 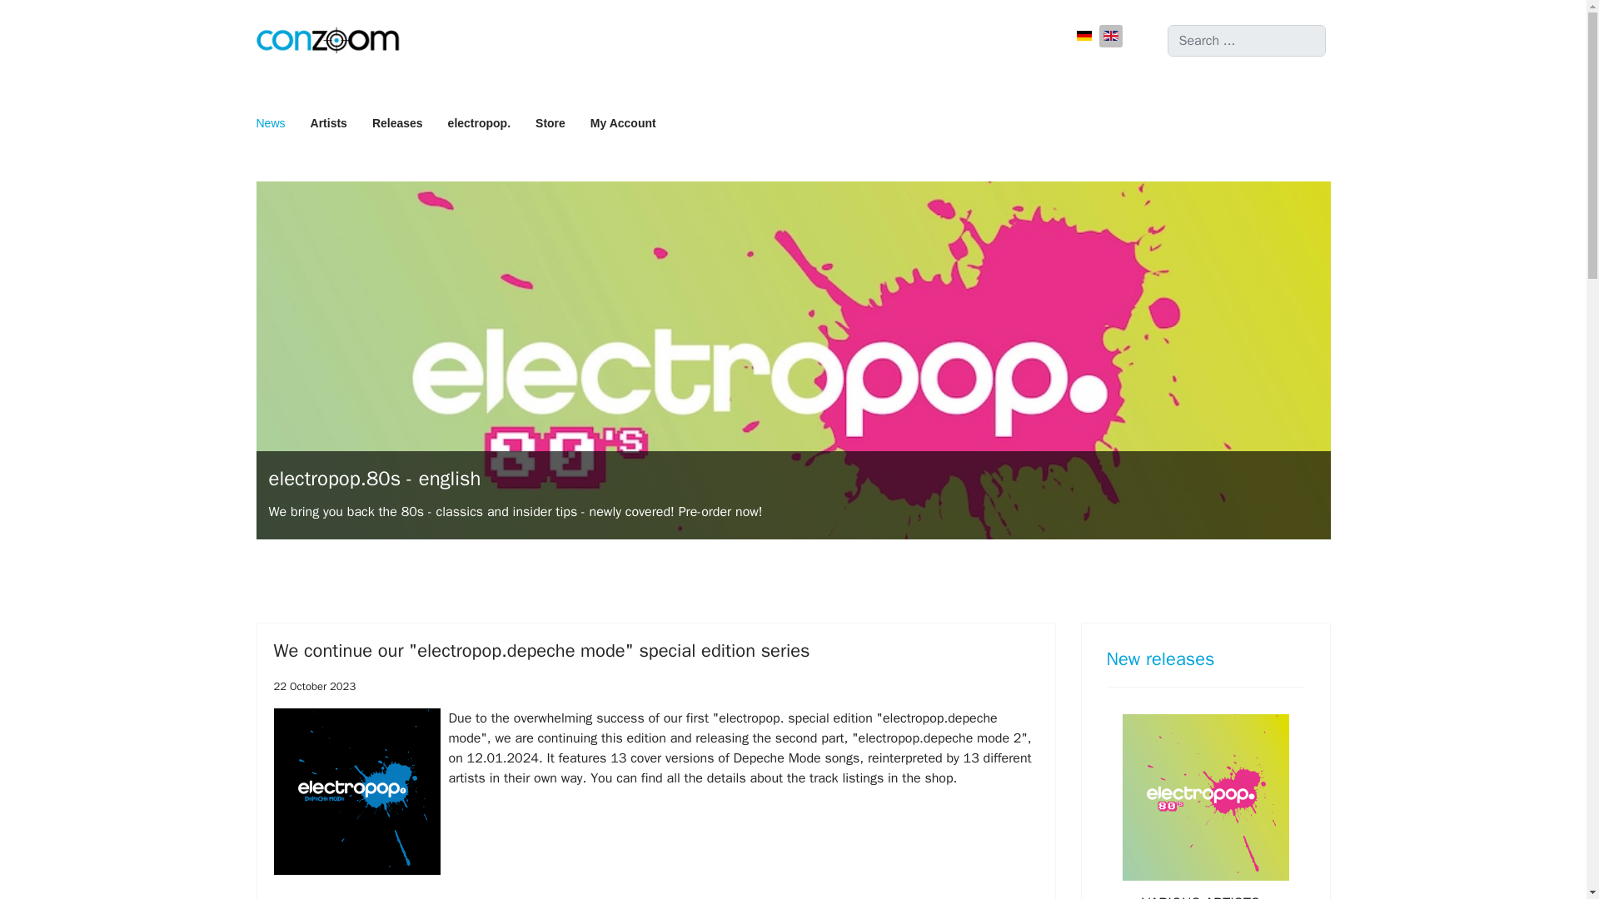 I want to click on electropop.80s - english, so click(x=375, y=478).